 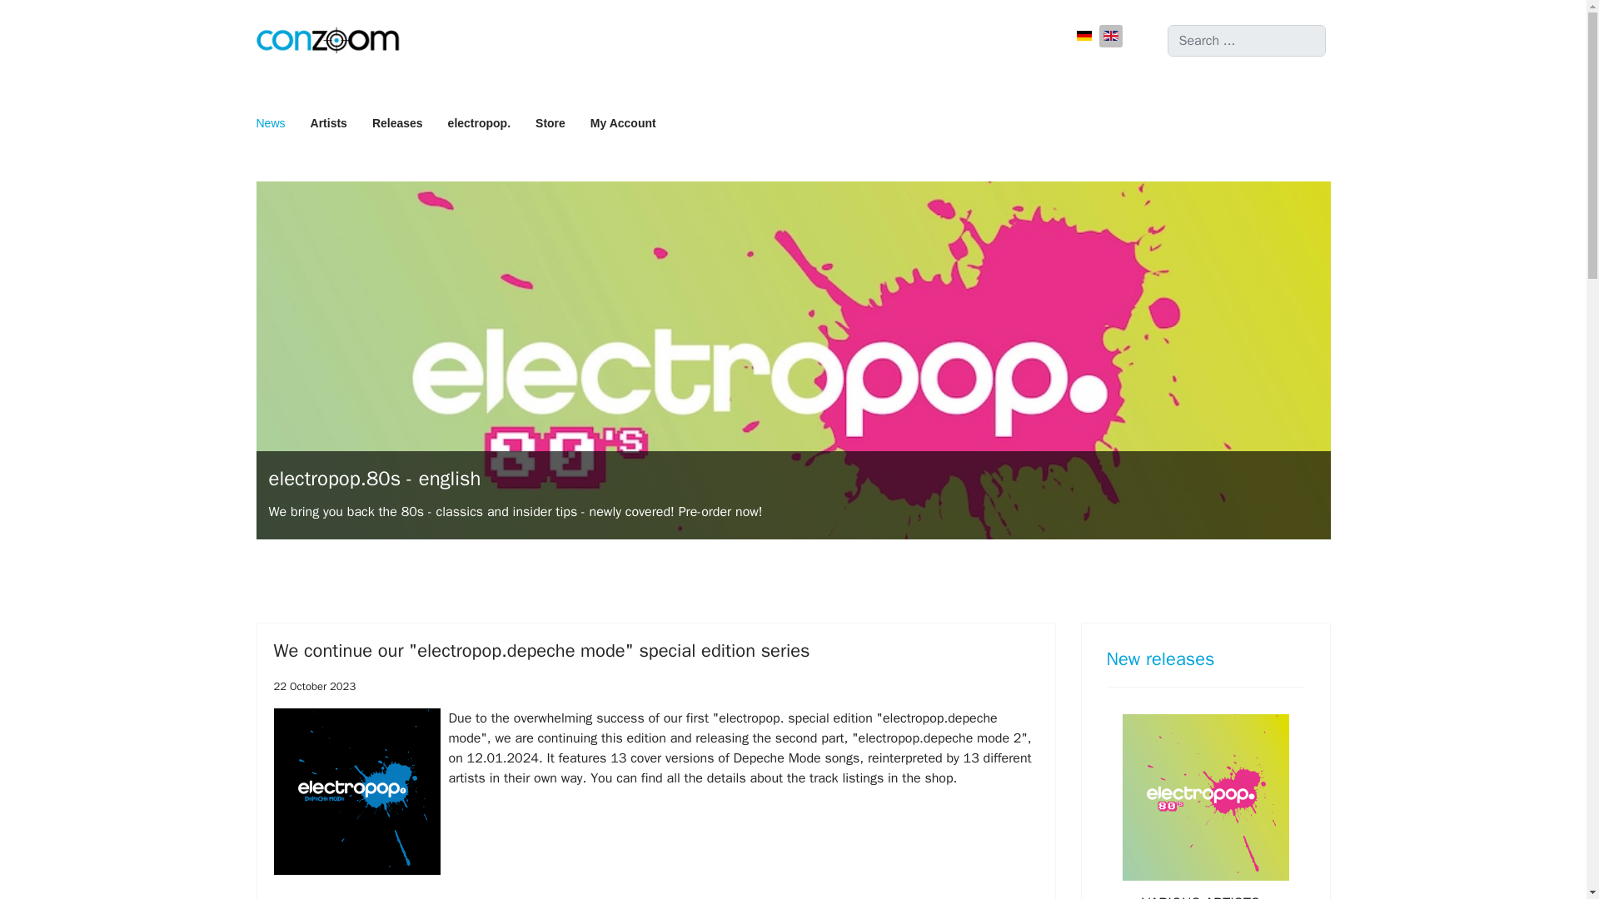 I want to click on electropop.80s - english, so click(x=375, y=478).